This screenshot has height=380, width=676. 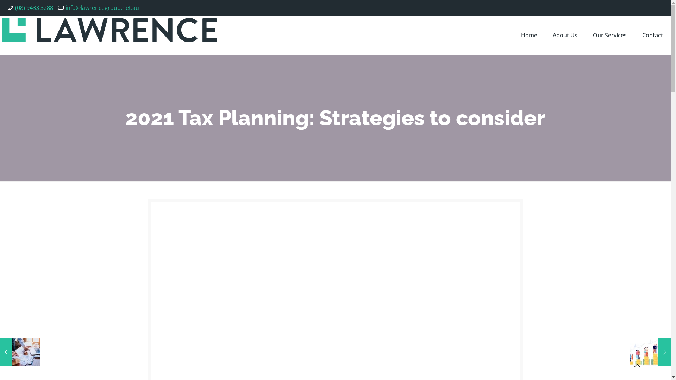 What do you see at coordinates (529, 35) in the screenshot?
I see `Home` at bounding box center [529, 35].